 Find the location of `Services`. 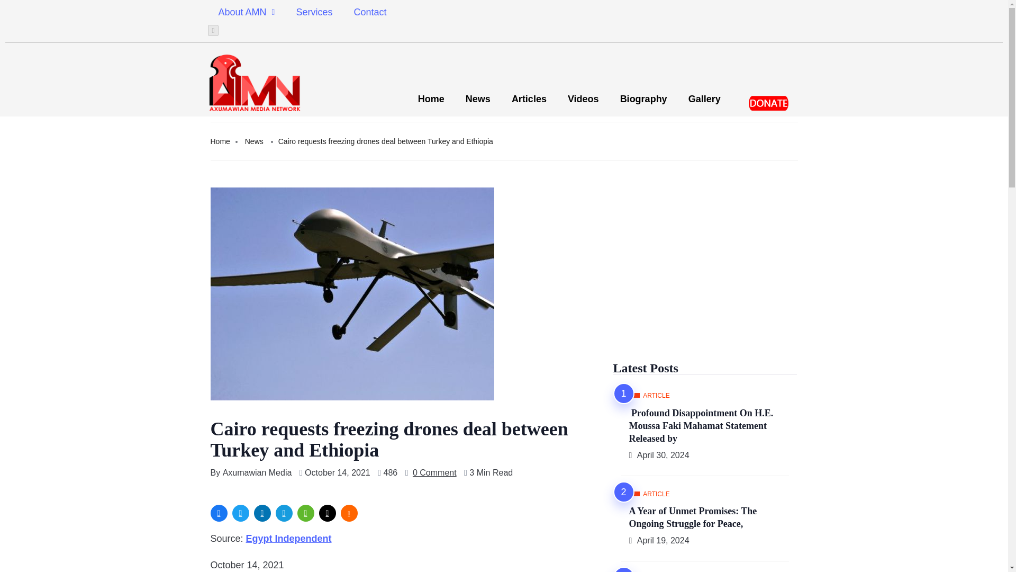

Services is located at coordinates (314, 12).